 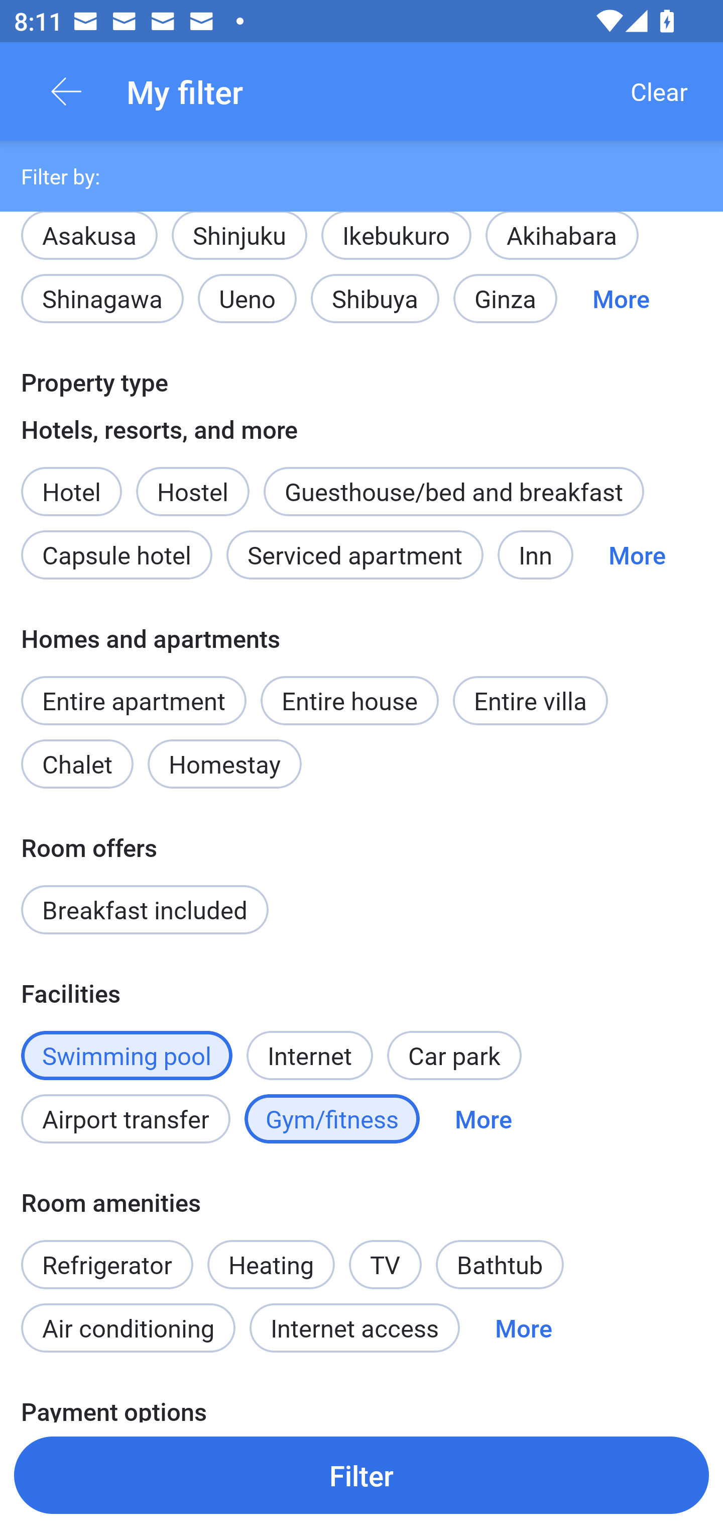 I want to click on Ginza, so click(x=505, y=299).